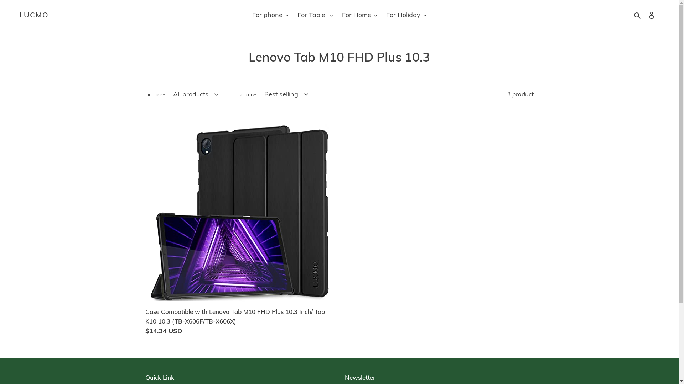  Describe the element at coordinates (360, 15) in the screenshot. I see `For Home` at that location.